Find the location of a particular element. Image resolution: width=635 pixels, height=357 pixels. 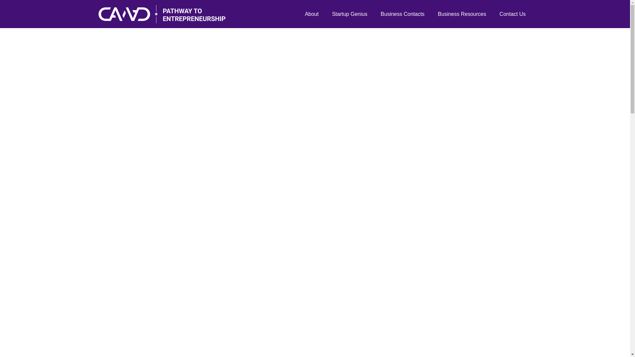

logo is located at coordinates (162, 14).